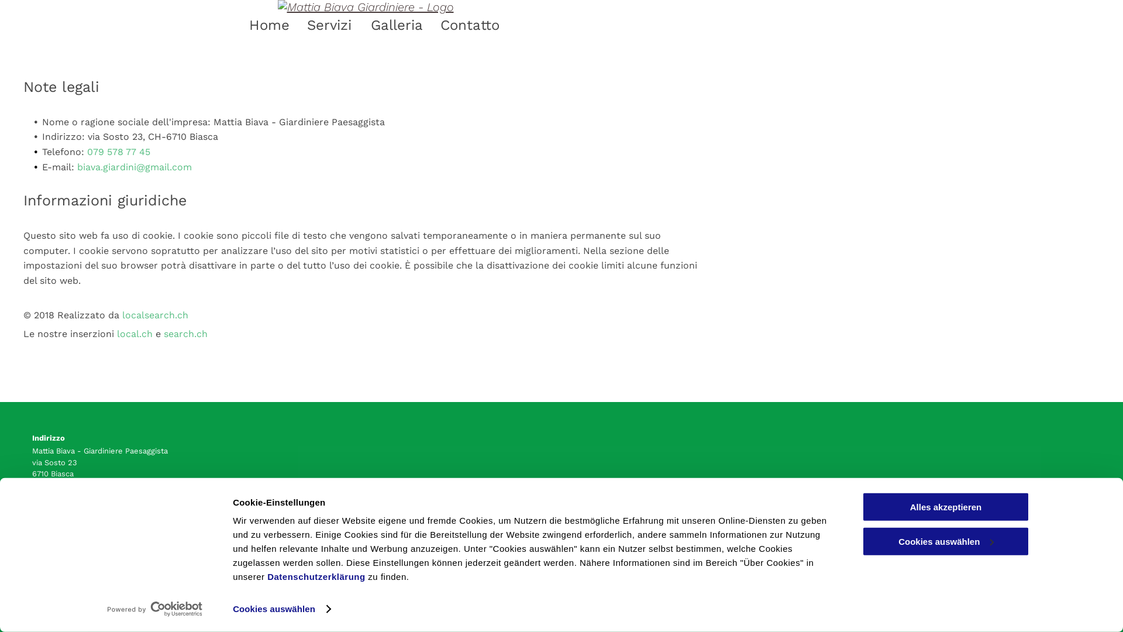 The height and width of the screenshot is (632, 1123). Describe the element at coordinates (156, 315) in the screenshot. I see `localsearch.ch` at that location.